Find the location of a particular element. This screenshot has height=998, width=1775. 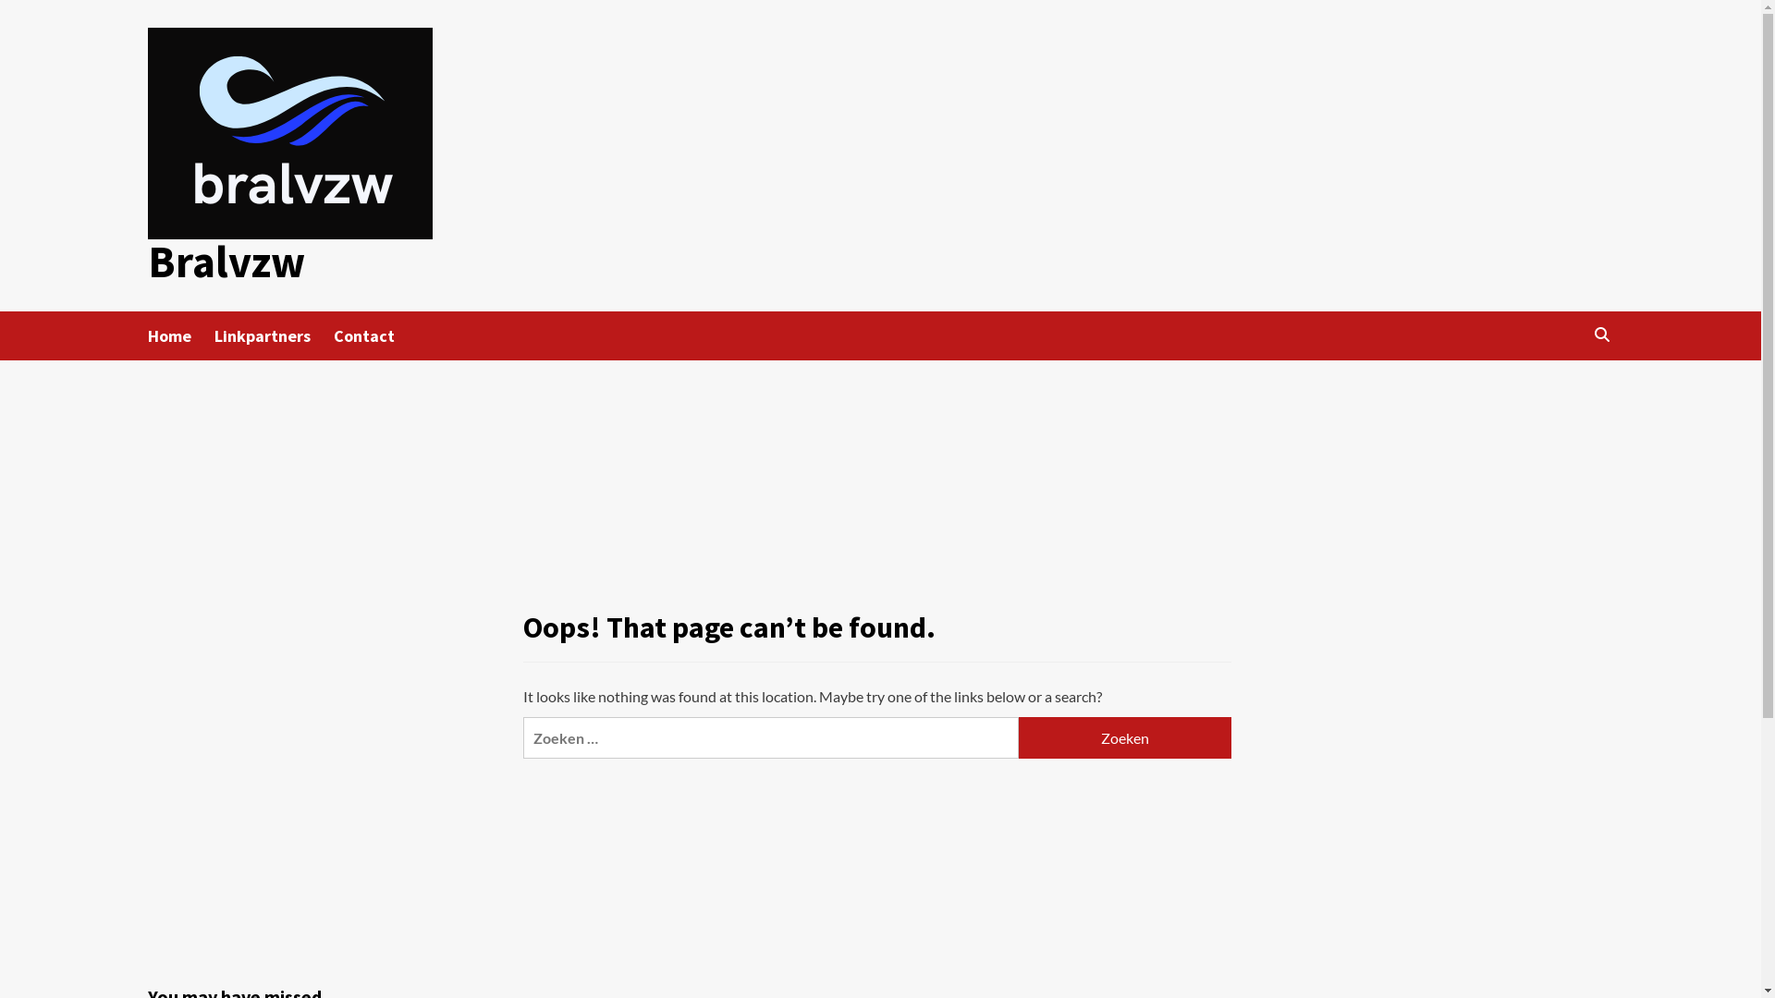

Zoeken is located at coordinates (1125, 737).